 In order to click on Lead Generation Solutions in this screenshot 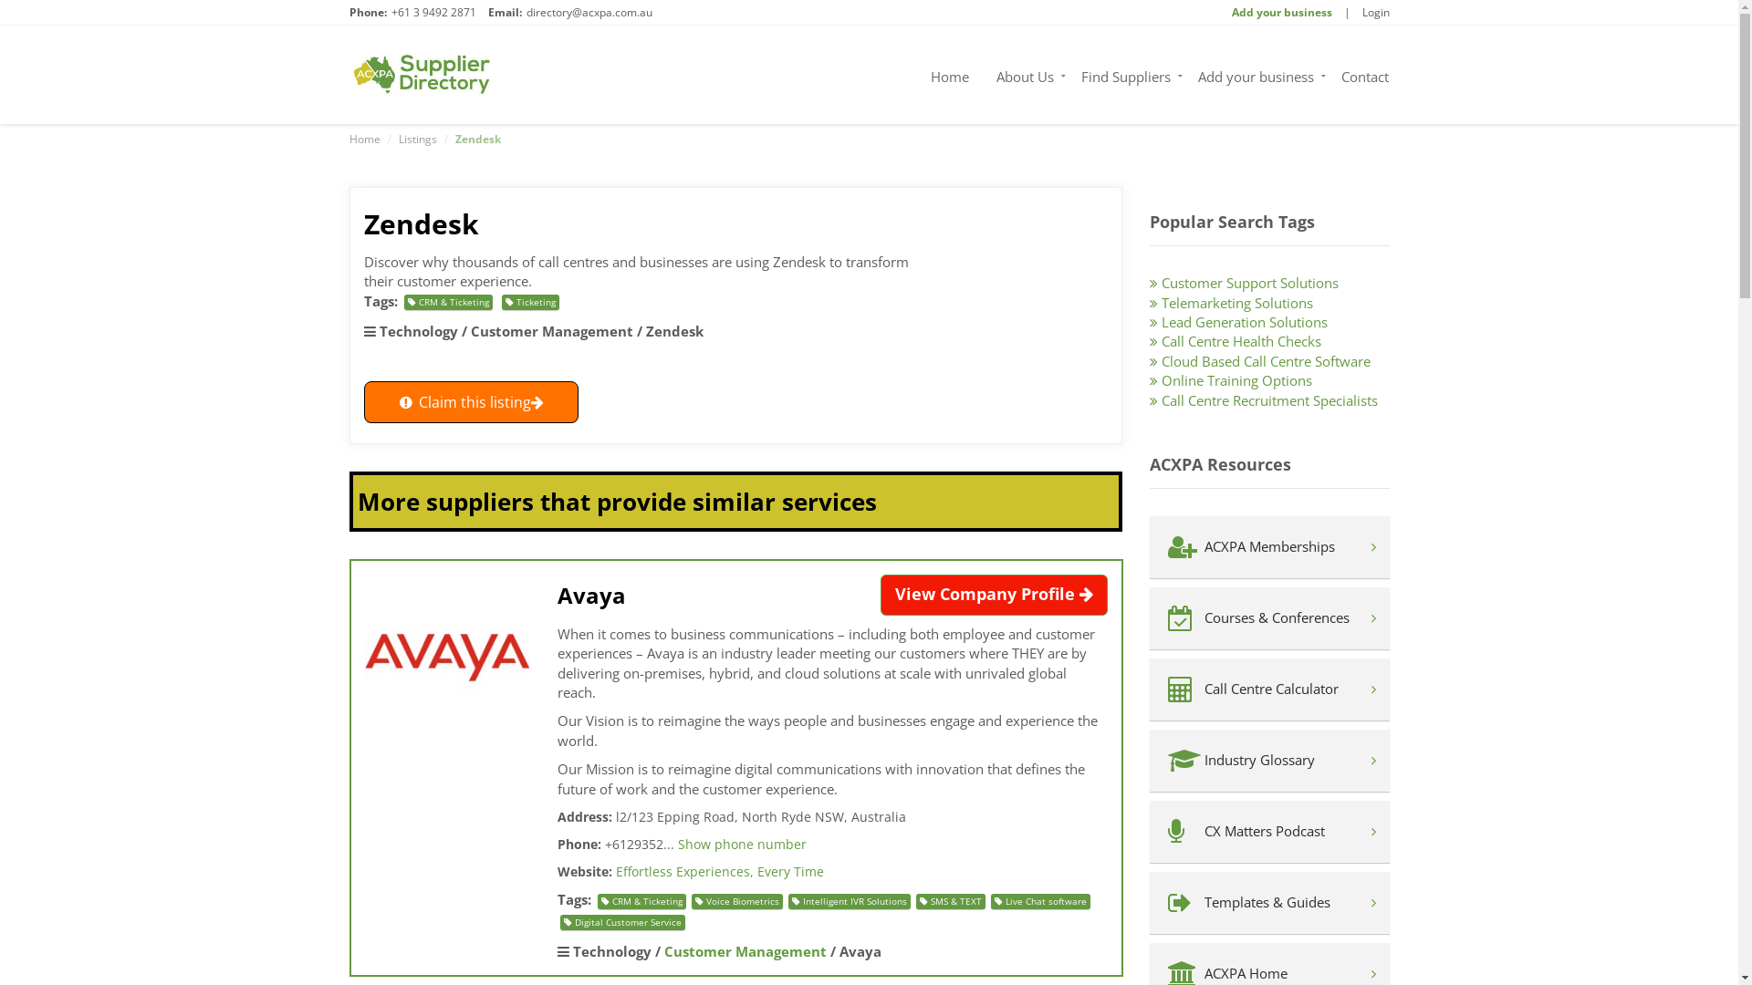, I will do `click(1270, 323)`.